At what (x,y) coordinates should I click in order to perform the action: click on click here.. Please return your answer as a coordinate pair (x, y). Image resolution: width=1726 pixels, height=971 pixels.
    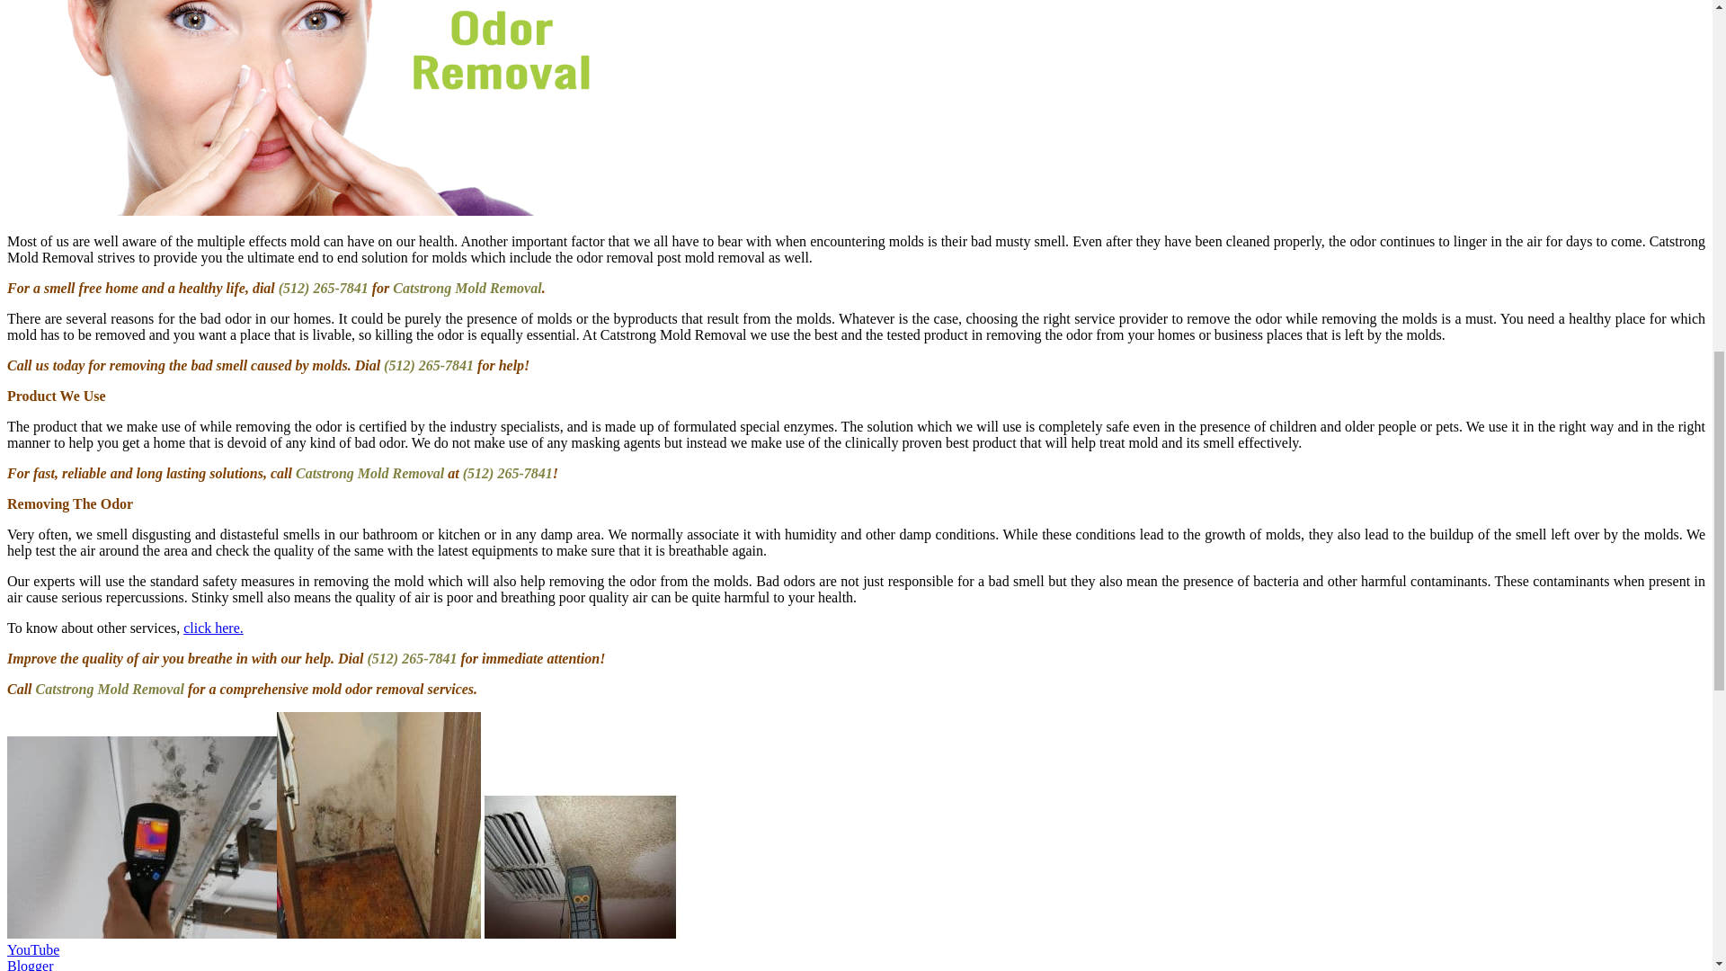
    Looking at the image, I should click on (212, 628).